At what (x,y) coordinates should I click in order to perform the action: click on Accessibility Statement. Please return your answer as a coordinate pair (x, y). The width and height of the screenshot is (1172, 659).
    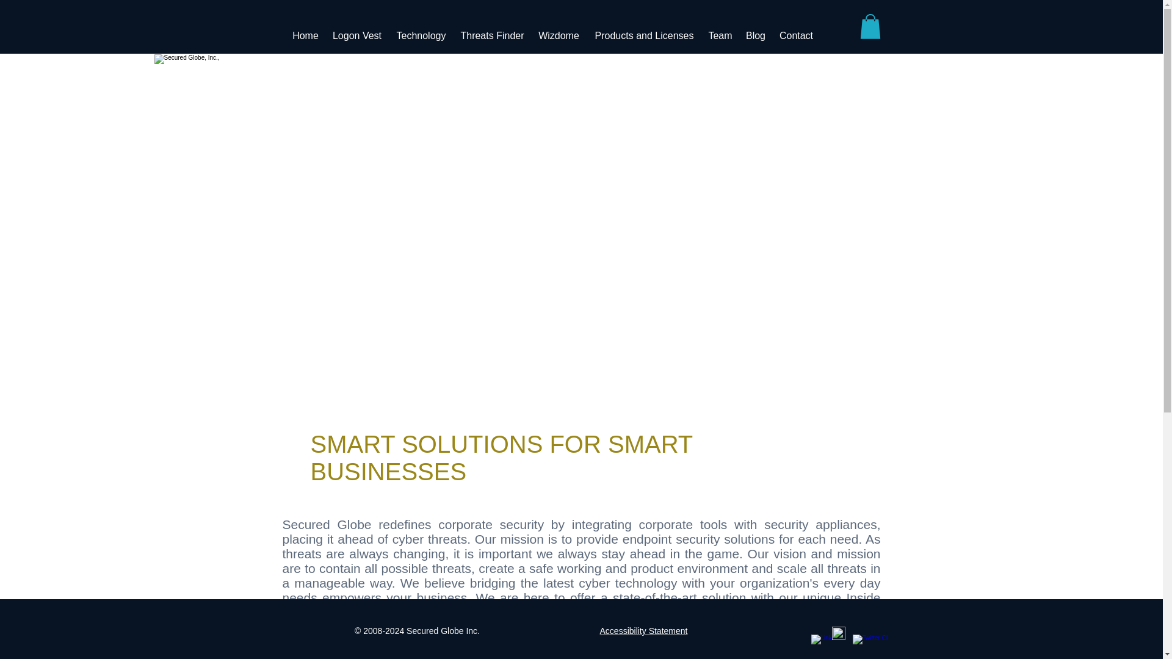
    Looking at the image, I should click on (644, 631).